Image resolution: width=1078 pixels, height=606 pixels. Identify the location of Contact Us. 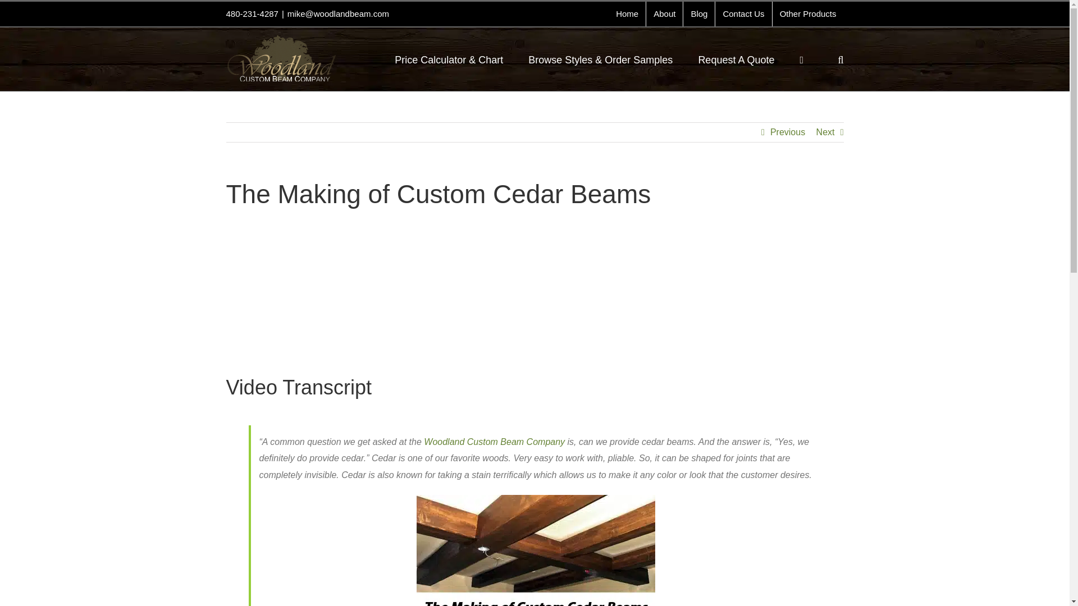
(743, 14).